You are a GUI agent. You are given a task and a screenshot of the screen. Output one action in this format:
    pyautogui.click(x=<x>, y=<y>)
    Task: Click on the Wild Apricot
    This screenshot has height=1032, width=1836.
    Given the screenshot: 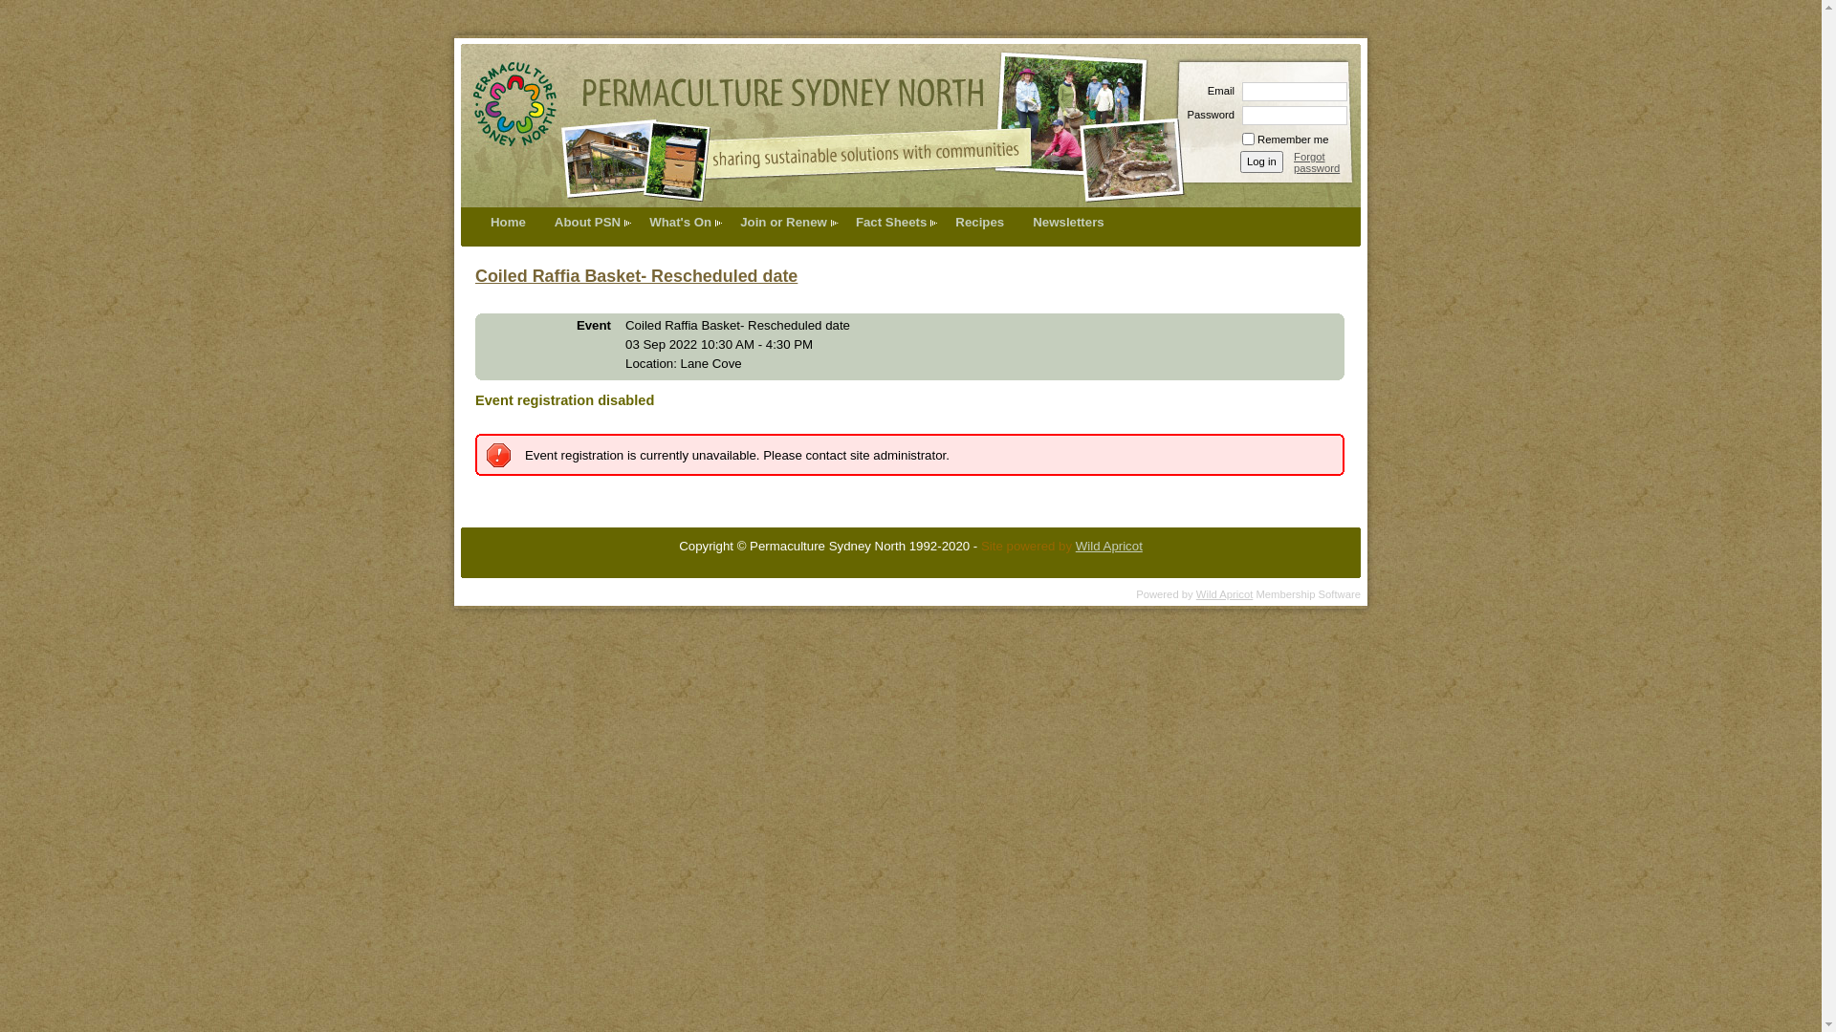 What is the action you would take?
    pyautogui.click(x=1224, y=594)
    